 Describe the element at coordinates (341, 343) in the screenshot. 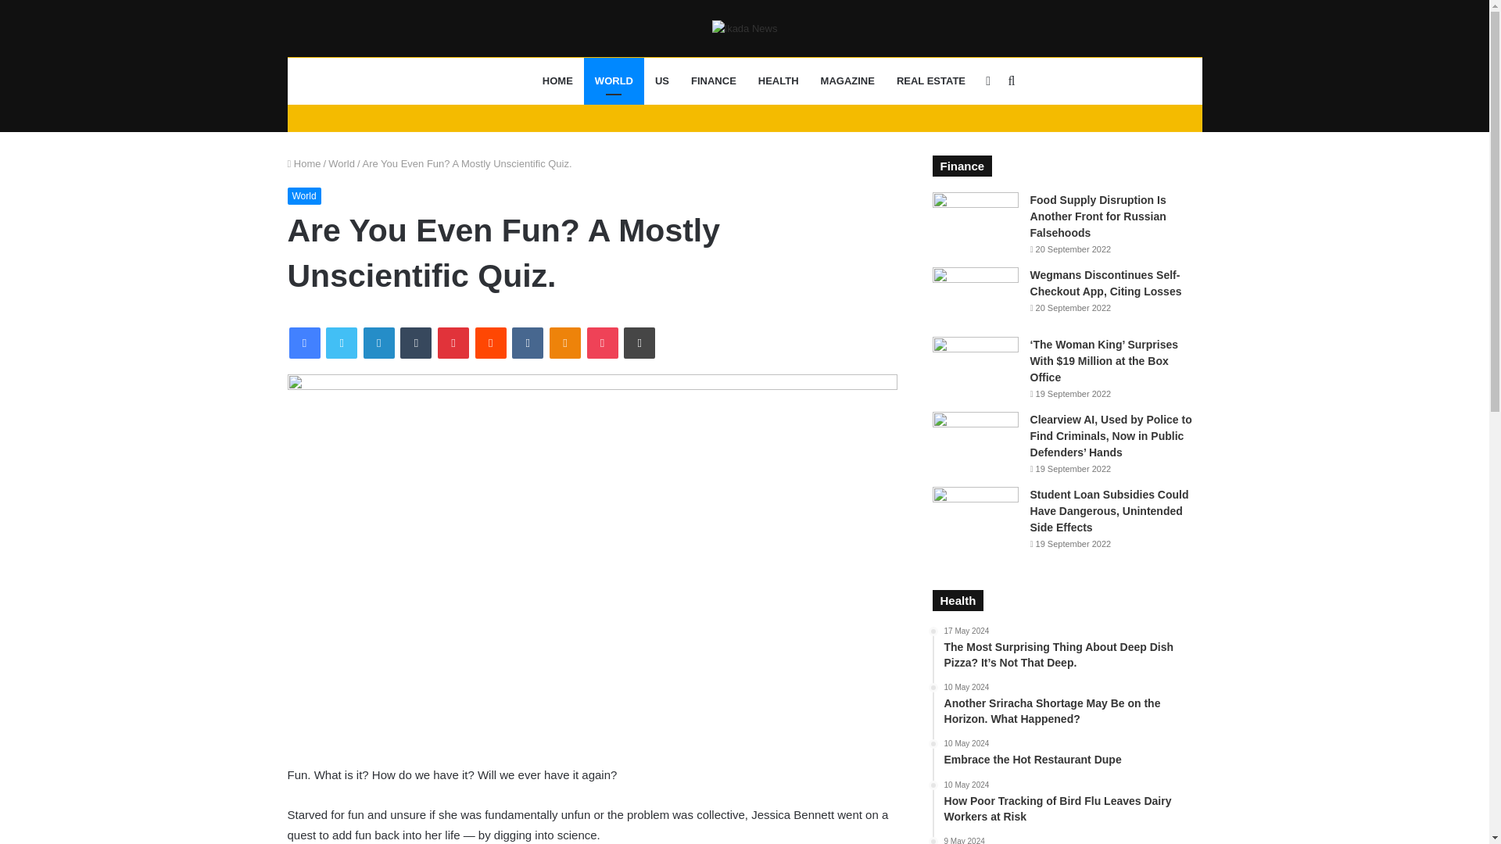

I see `Twitter` at that location.